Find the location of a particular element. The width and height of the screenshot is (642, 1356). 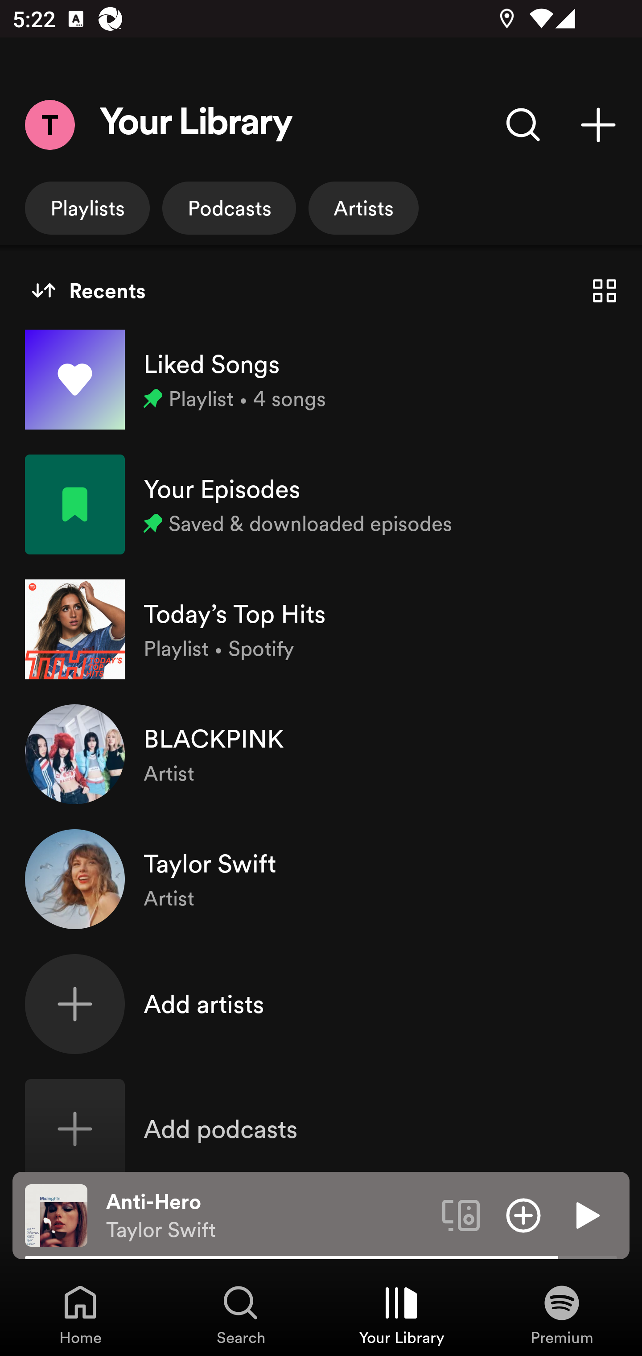

Menu is located at coordinates (49, 124).